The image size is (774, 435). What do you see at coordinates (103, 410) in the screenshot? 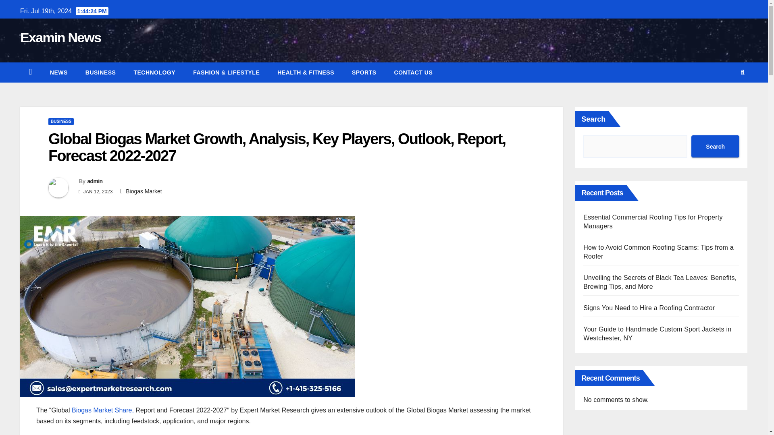
I see `Biogas Market Share,` at bounding box center [103, 410].